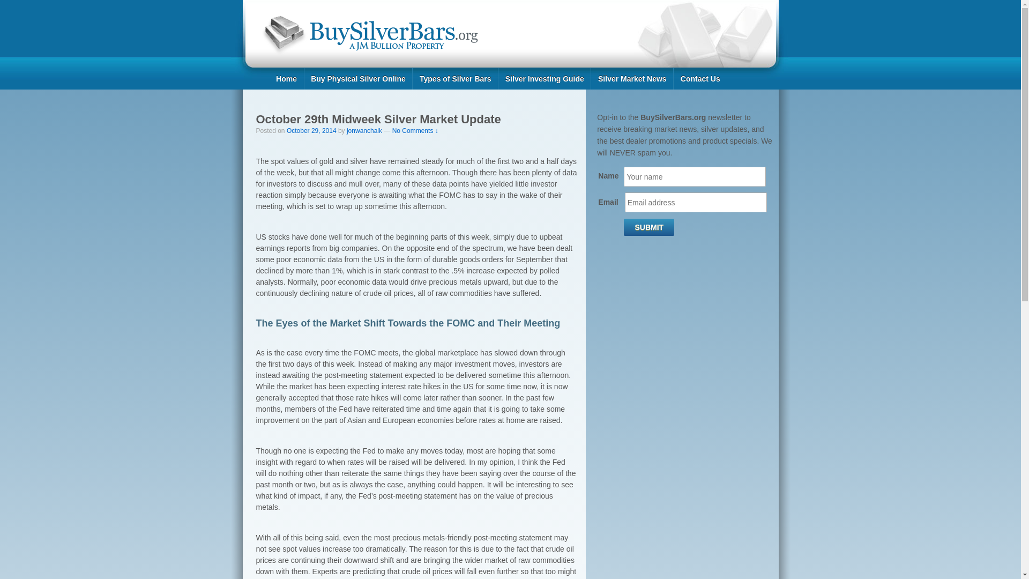 The height and width of the screenshot is (579, 1029). What do you see at coordinates (545, 79) in the screenshot?
I see `Silver Investing Guide` at bounding box center [545, 79].